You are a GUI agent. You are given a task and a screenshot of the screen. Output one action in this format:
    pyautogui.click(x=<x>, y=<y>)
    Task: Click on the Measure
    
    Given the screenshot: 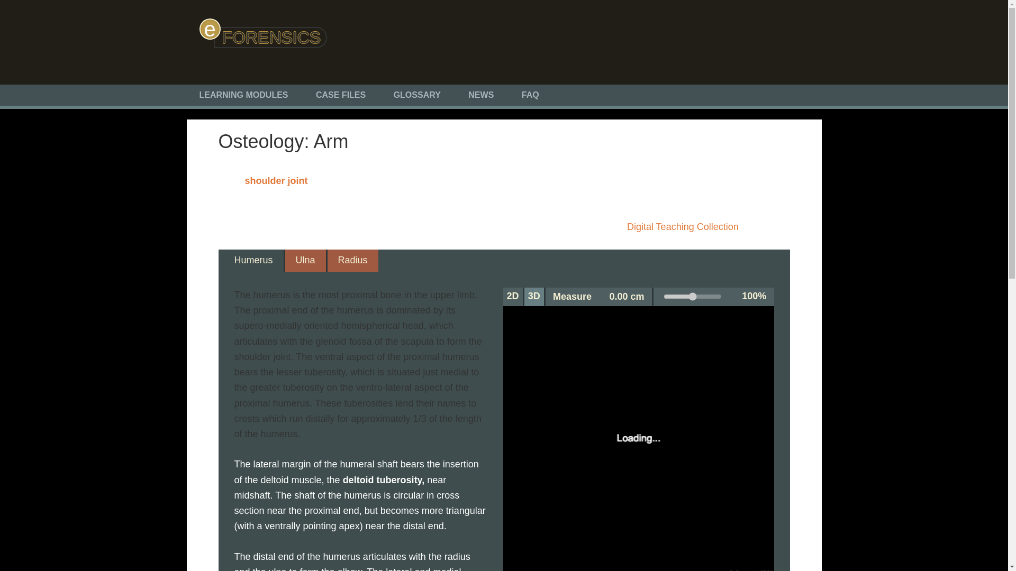 What is the action you would take?
    pyautogui.click(x=573, y=297)
    